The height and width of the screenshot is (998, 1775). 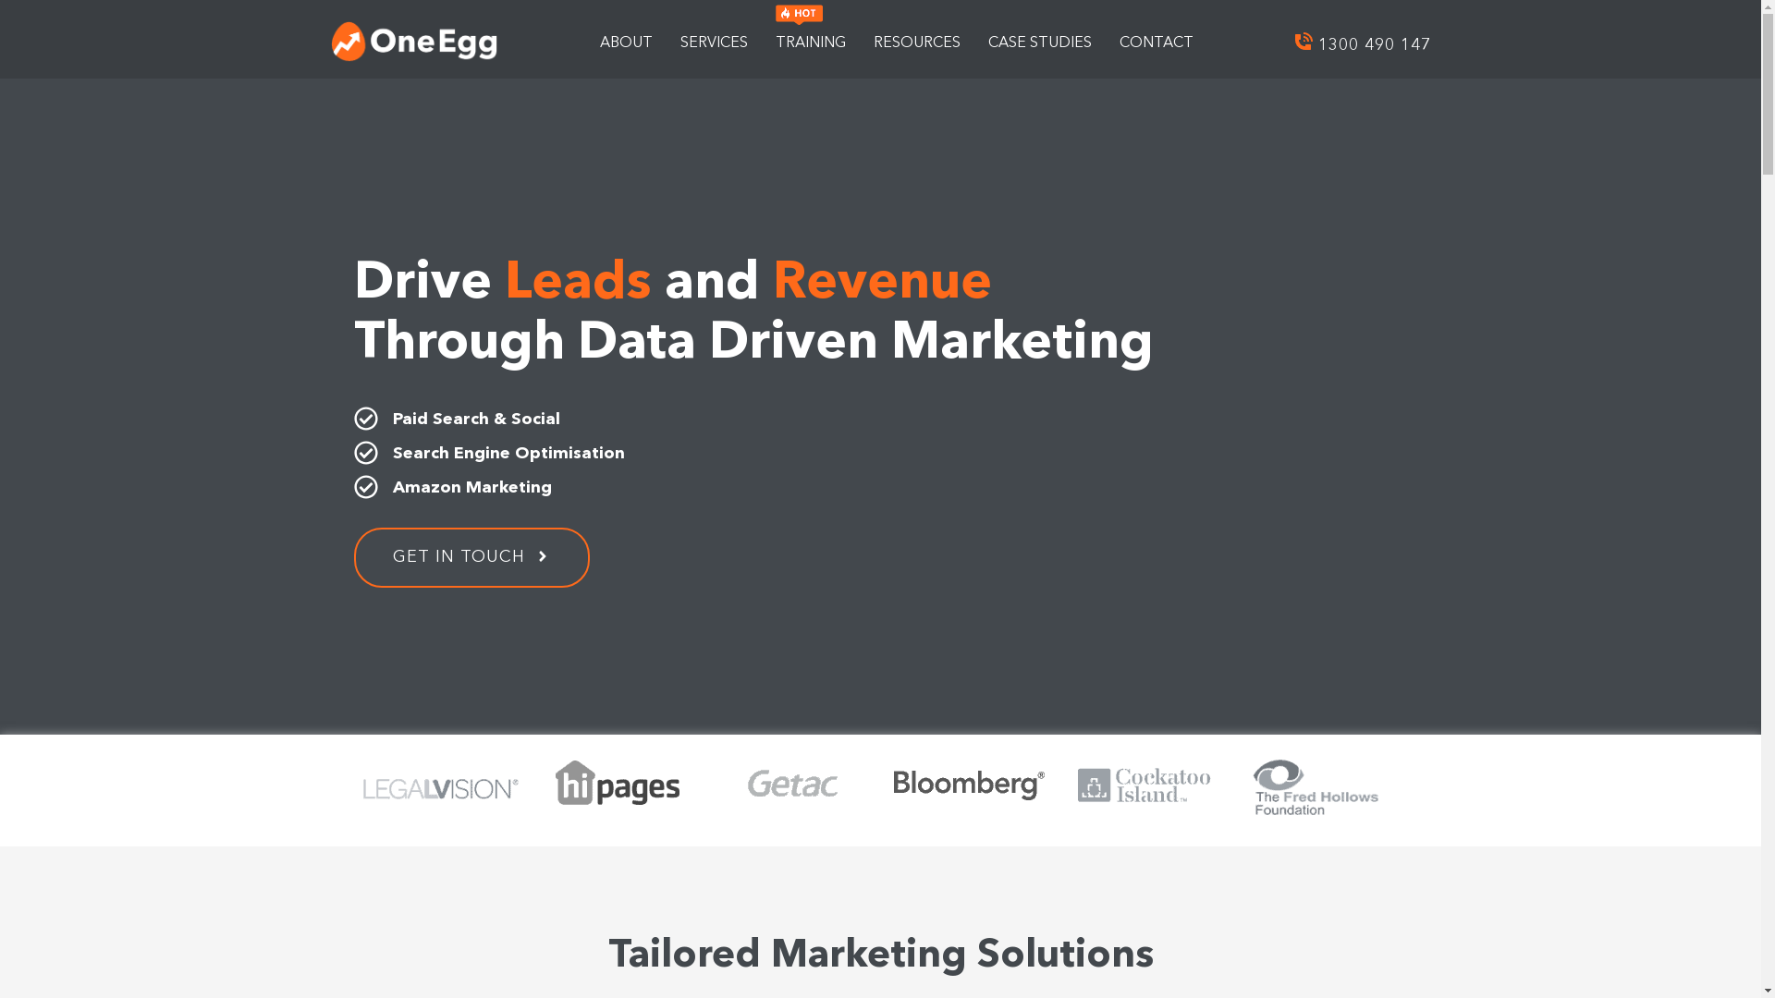 What do you see at coordinates (811, 42) in the screenshot?
I see `TRAINING` at bounding box center [811, 42].